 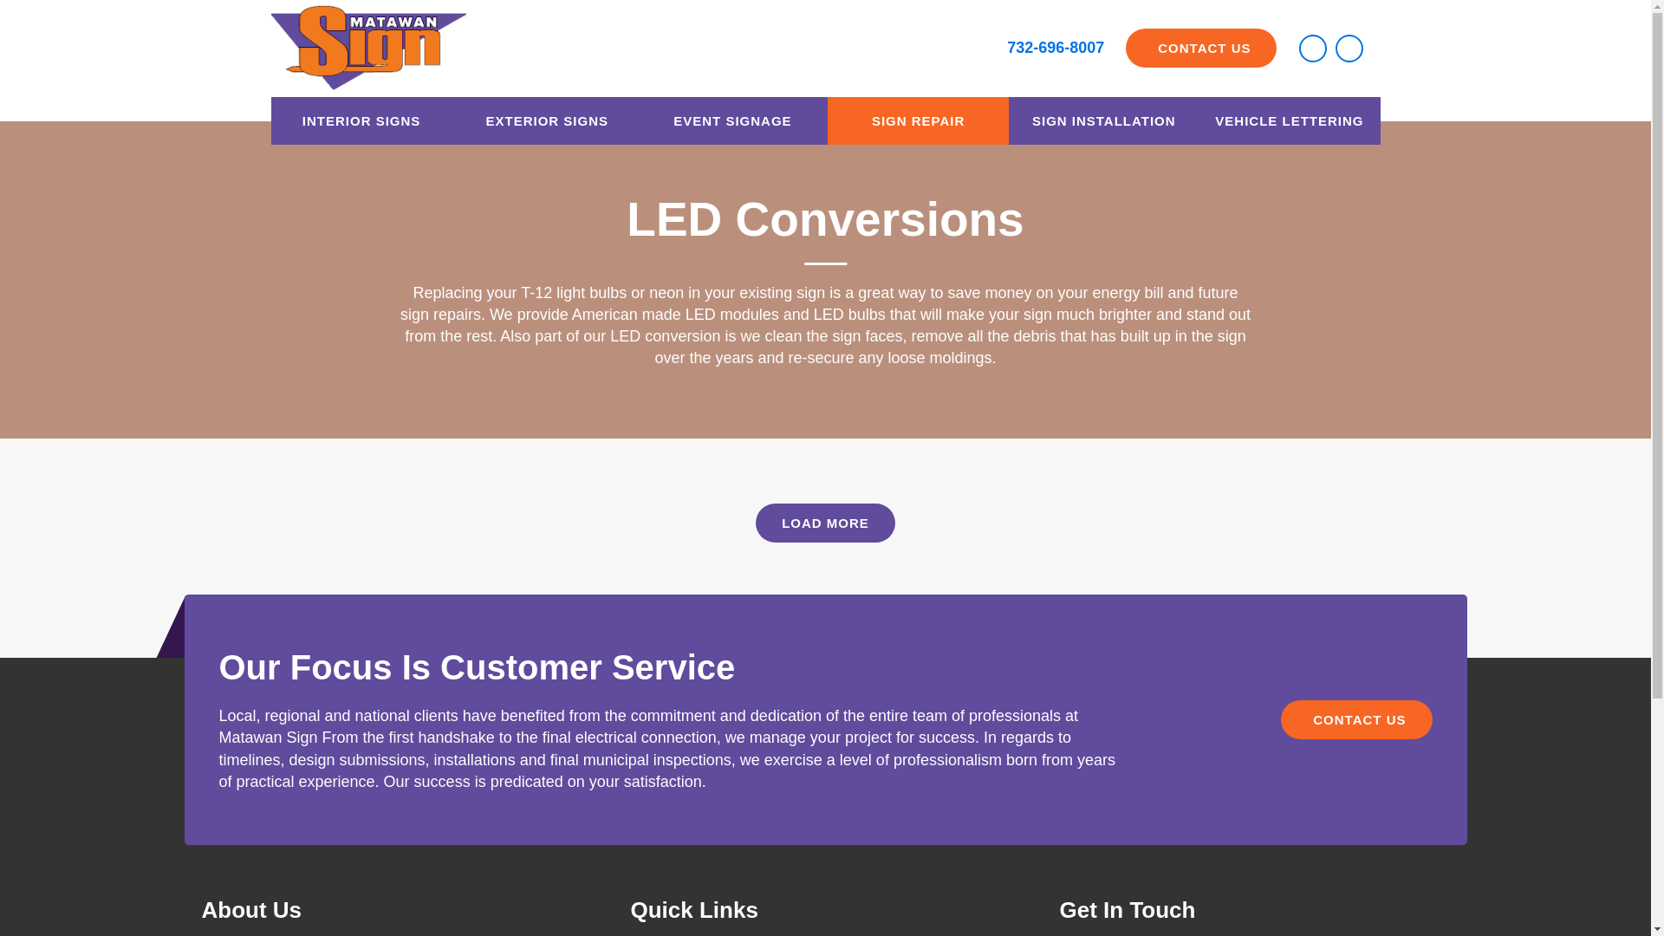 I want to click on EVENT SIGNAGE, so click(x=733, y=121).